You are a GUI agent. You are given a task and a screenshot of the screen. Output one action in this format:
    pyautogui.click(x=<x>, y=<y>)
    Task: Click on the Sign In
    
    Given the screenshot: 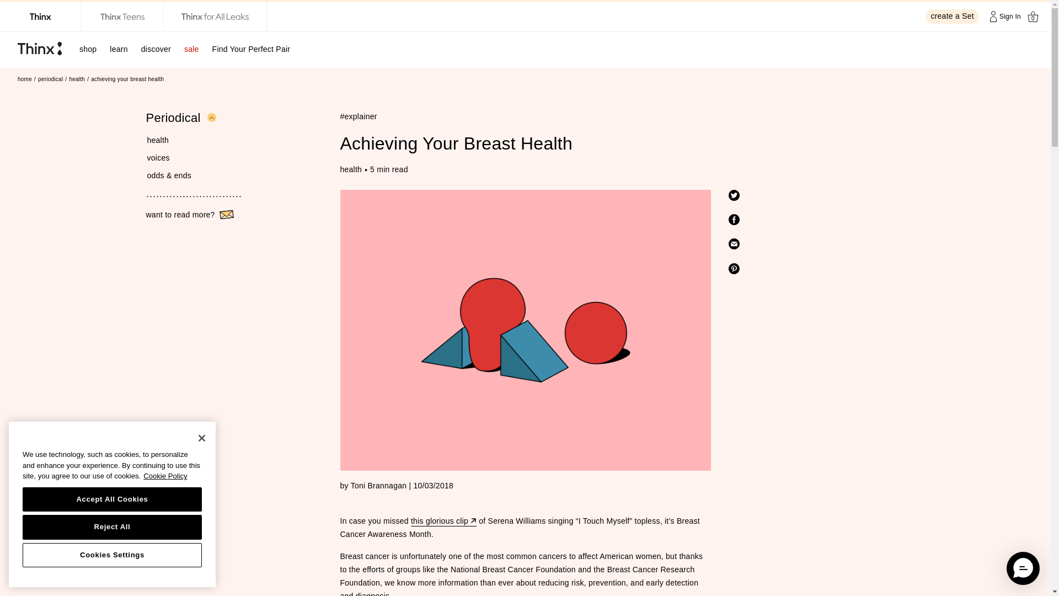 What is the action you would take?
    pyautogui.click(x=1004, y=16)
    